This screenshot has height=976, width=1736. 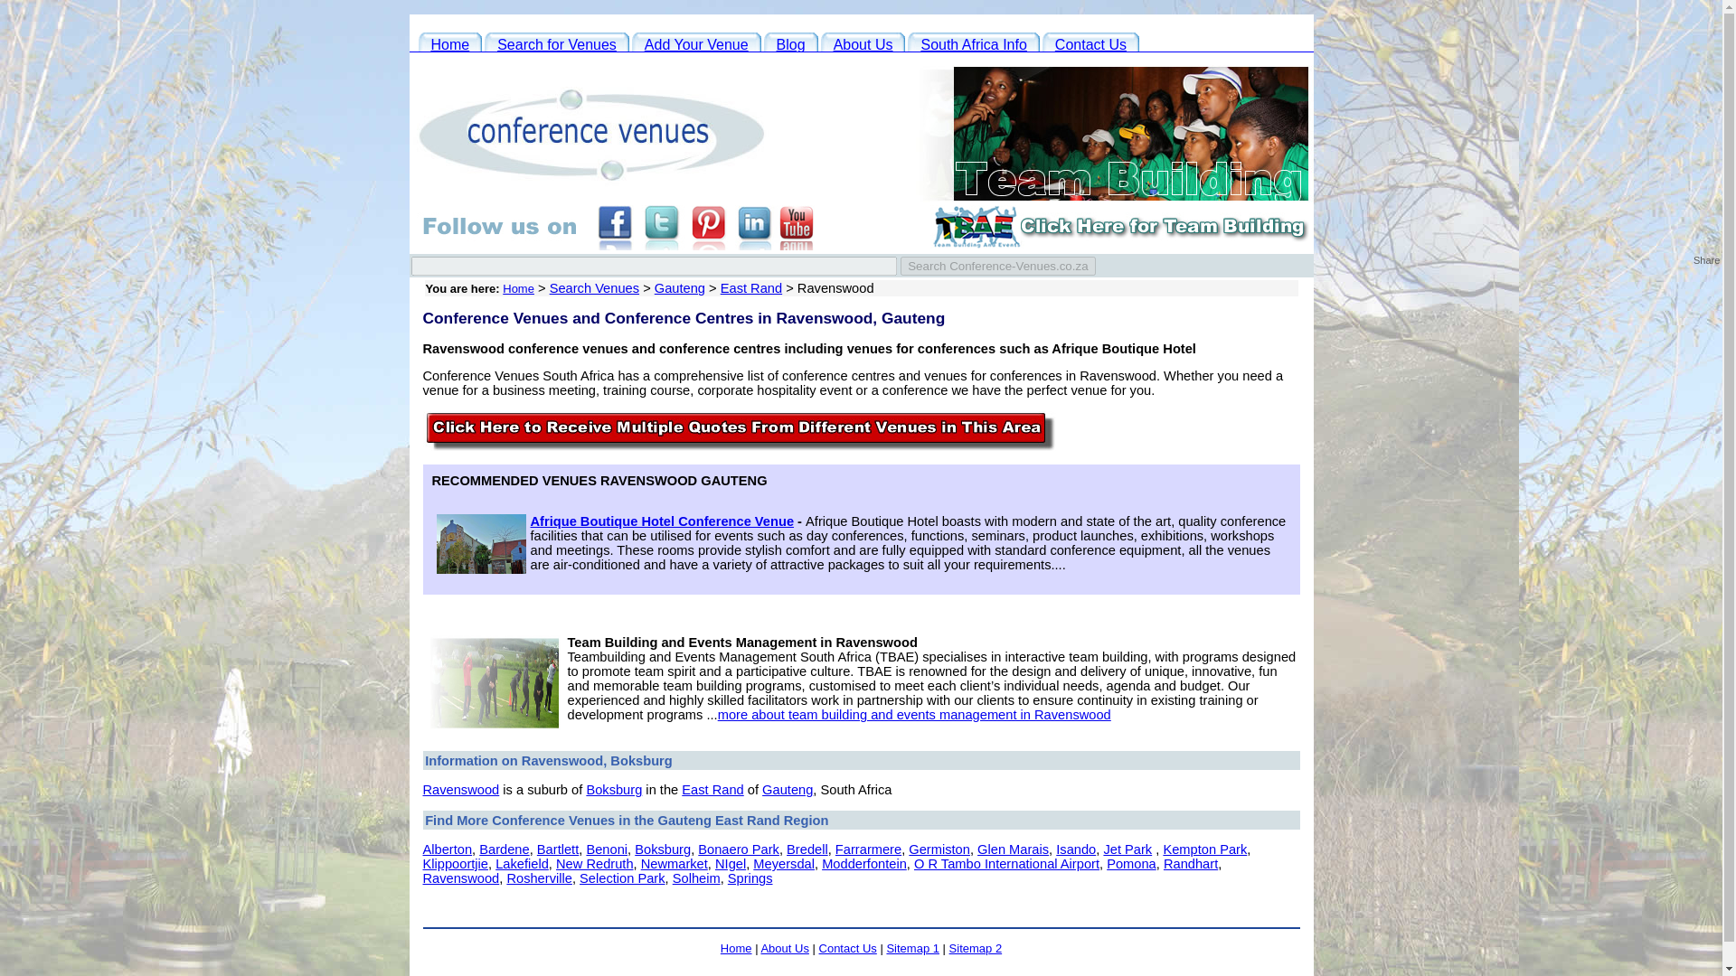 What do you see at coordinates (504, 849) in the screenshot?
I see `Bardene` at bounding box center [504, 849].